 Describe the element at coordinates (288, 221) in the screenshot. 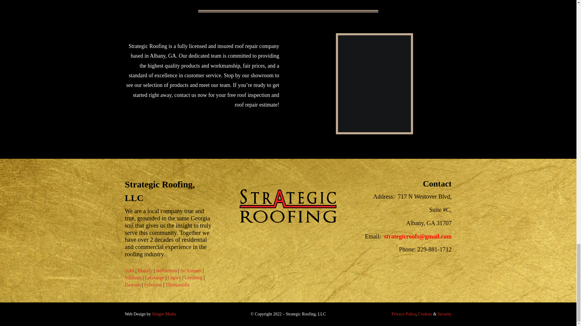

I see `logoreg-5503993` at that location.